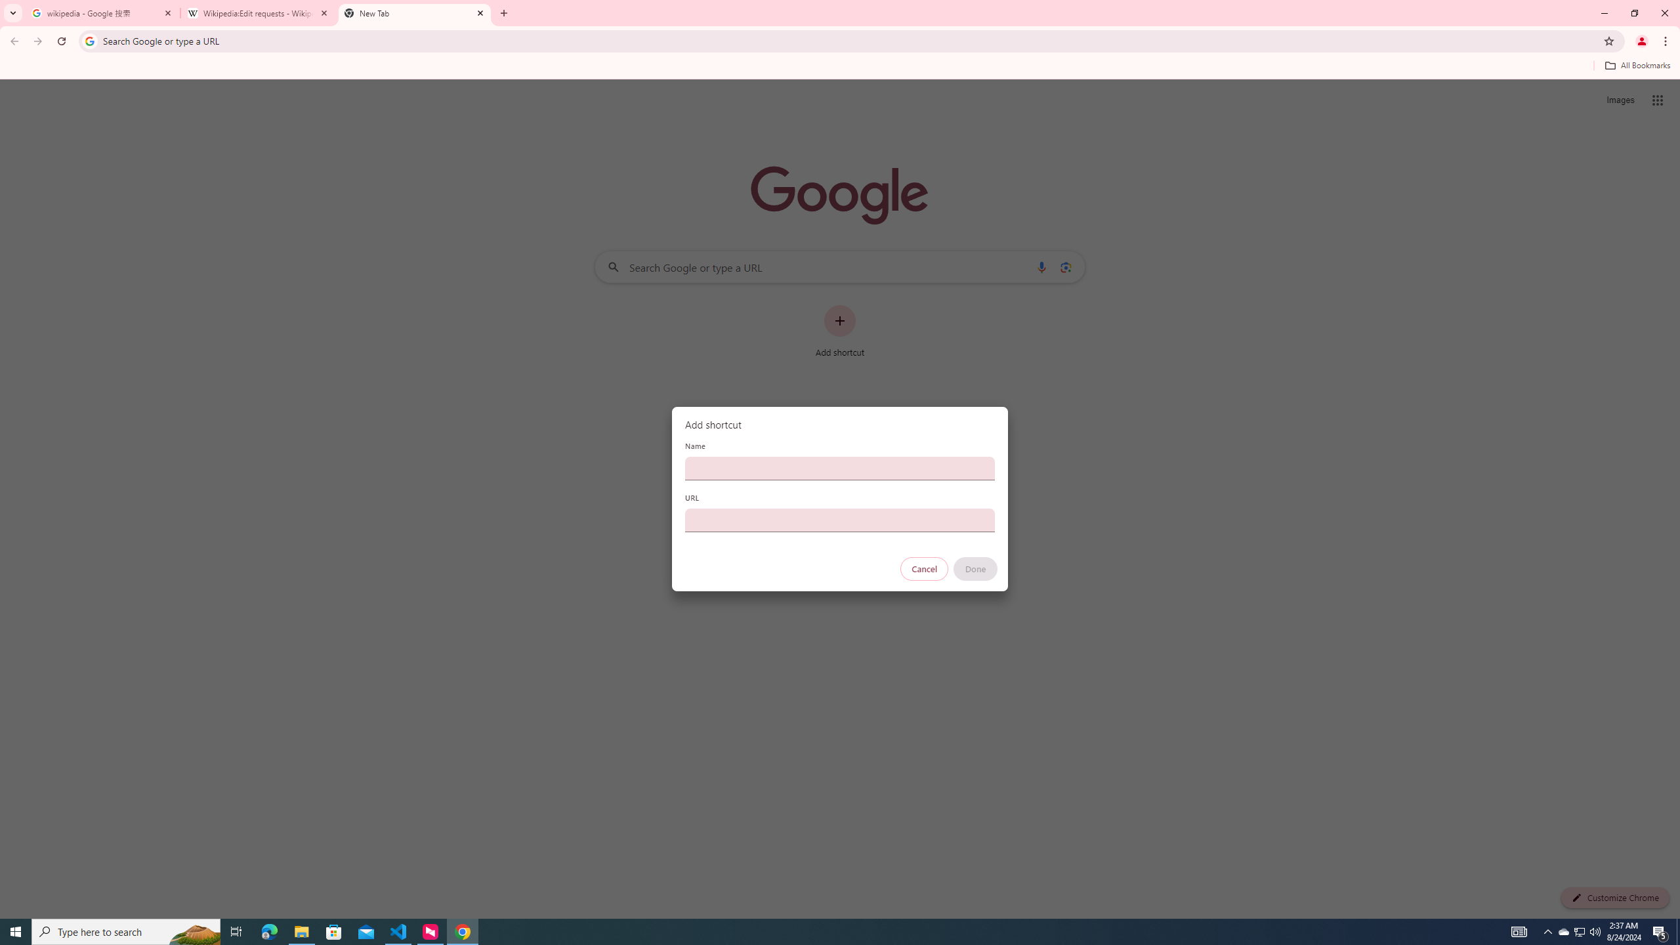 Image resolution: width=1680 pixels, height=945 pixels. Describe the element at coordinates (1634, 13) in the screenshot. I see `Restore` at that location.